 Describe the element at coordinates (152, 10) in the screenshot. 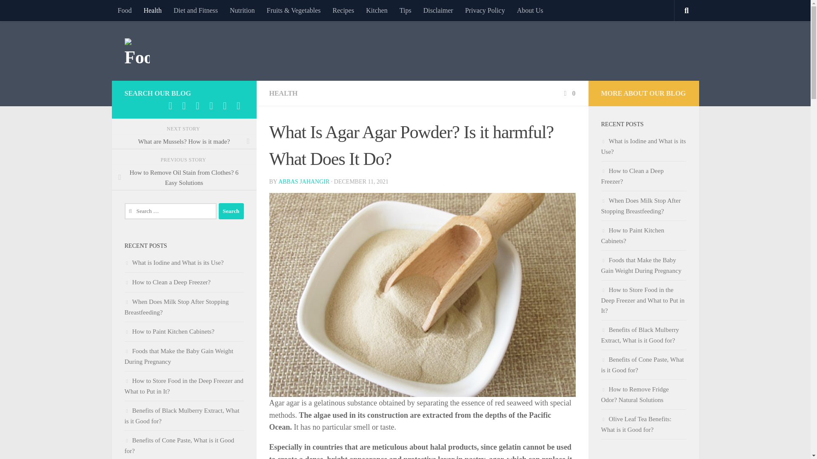

I see `Health` at that location.